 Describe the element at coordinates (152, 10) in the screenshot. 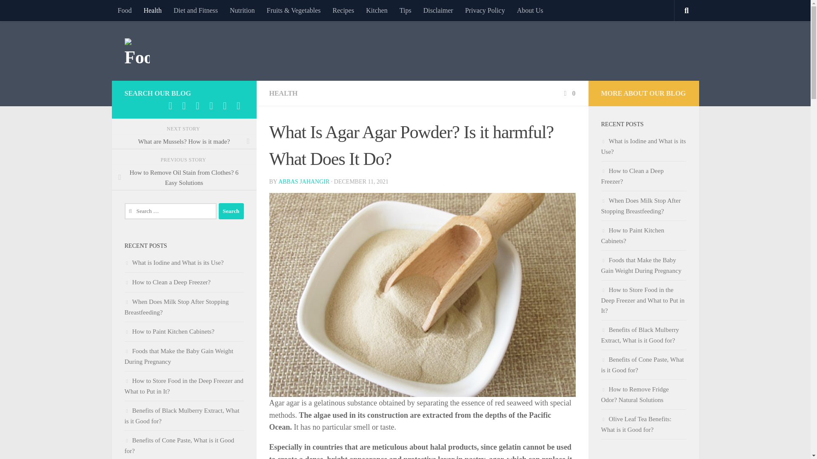

I see `Health` at that location.